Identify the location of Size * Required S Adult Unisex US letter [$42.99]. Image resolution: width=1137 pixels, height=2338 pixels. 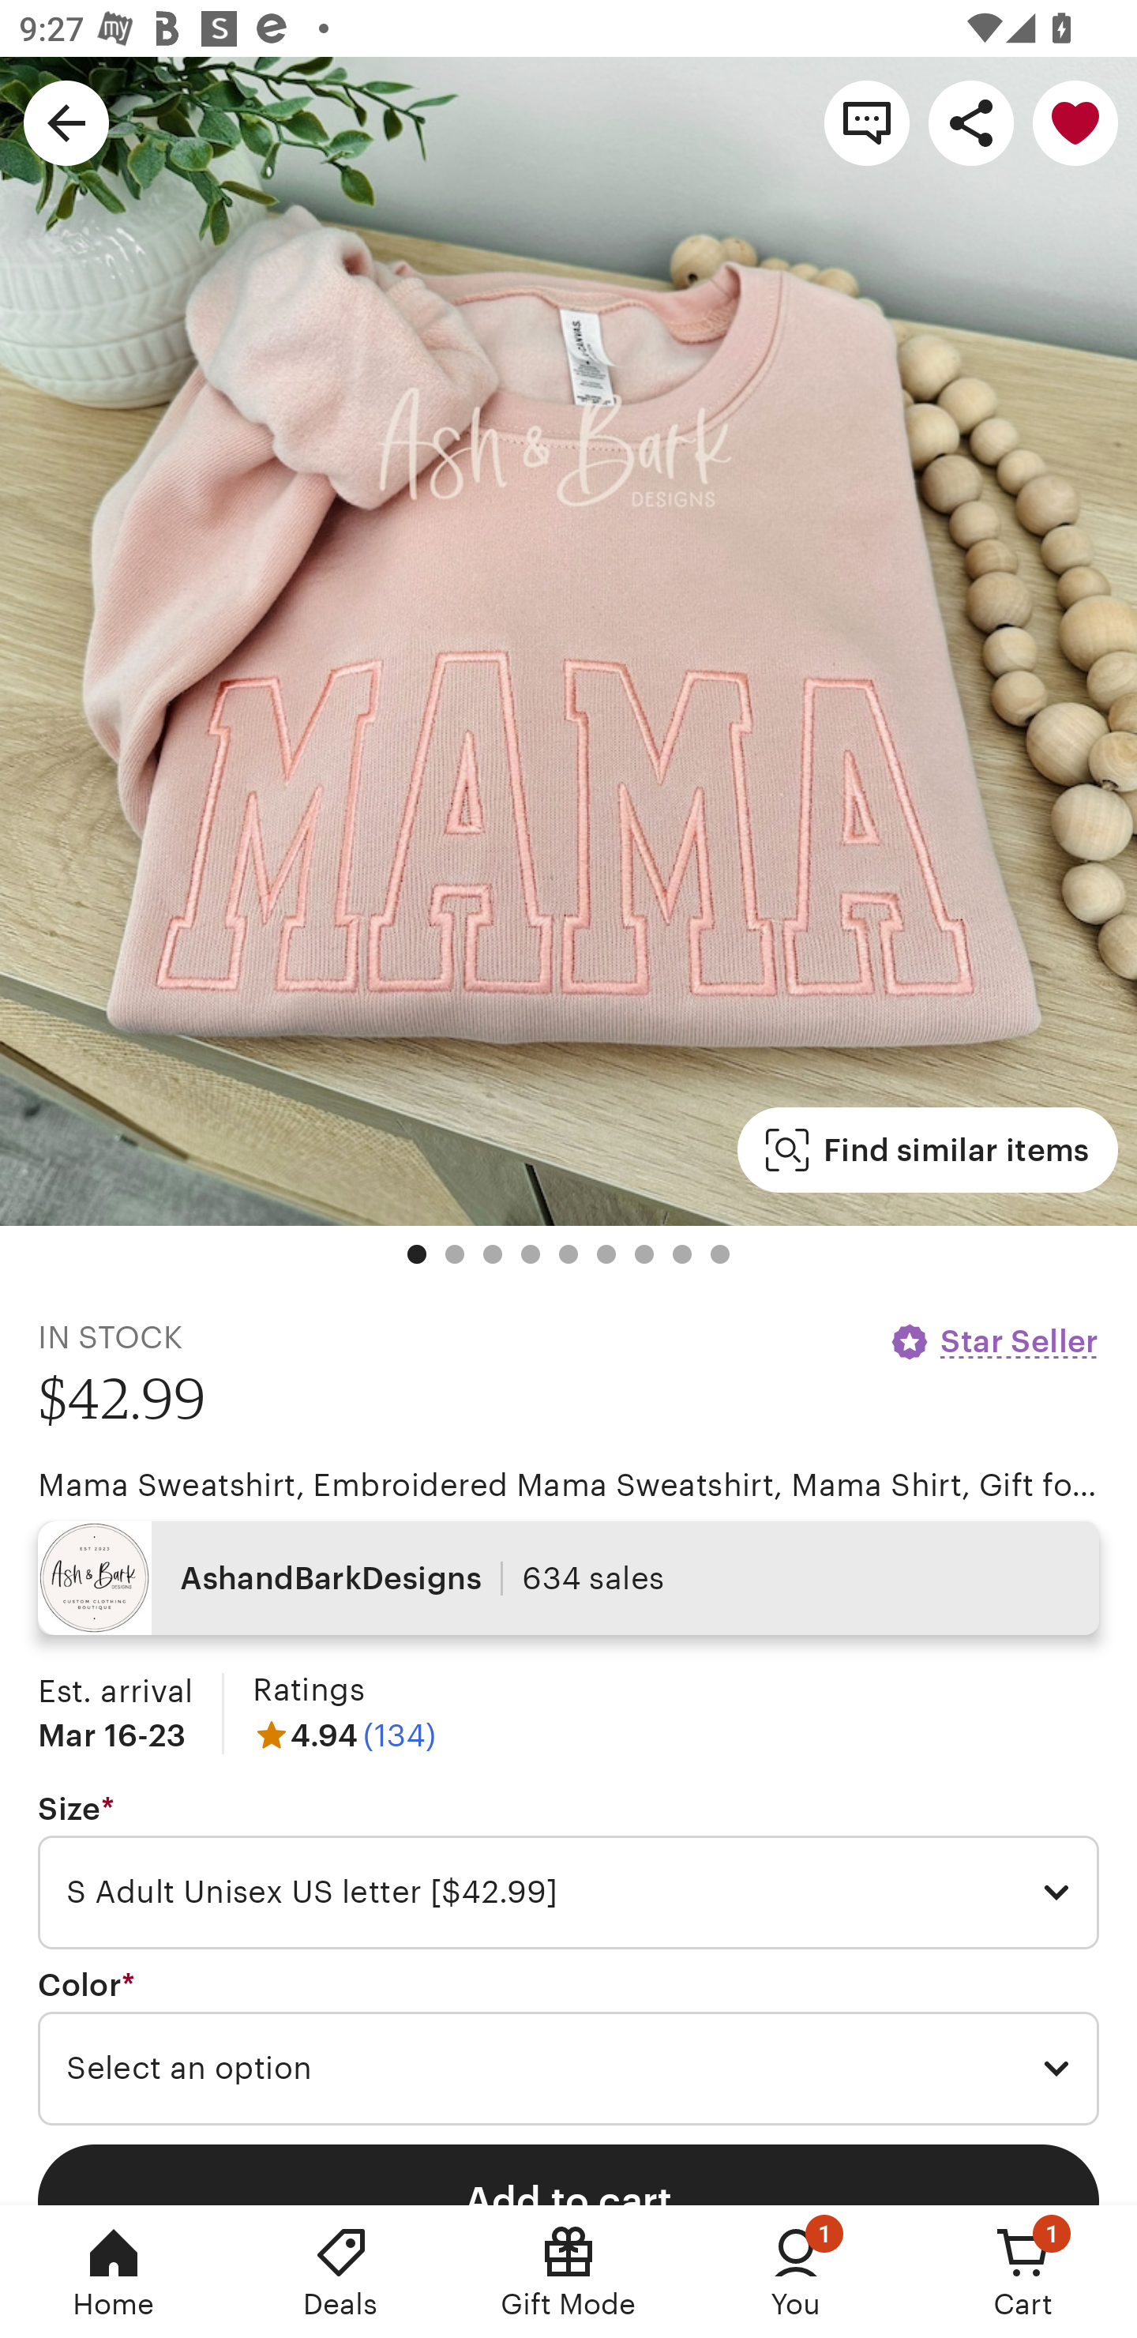
(568, 1871).